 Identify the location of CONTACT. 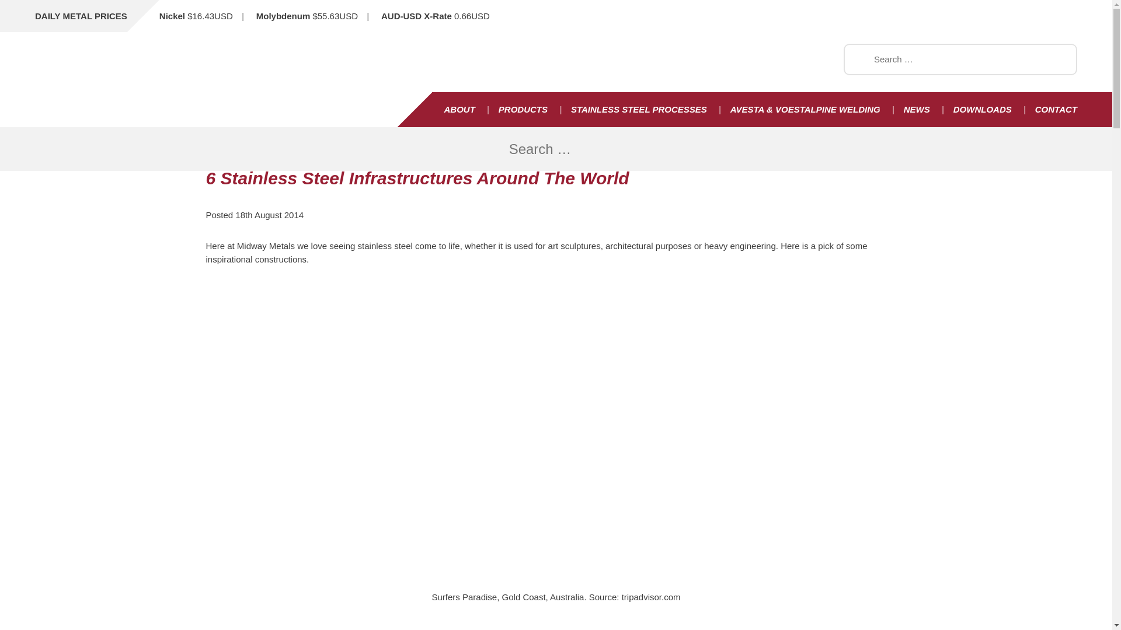
(1050, 110).